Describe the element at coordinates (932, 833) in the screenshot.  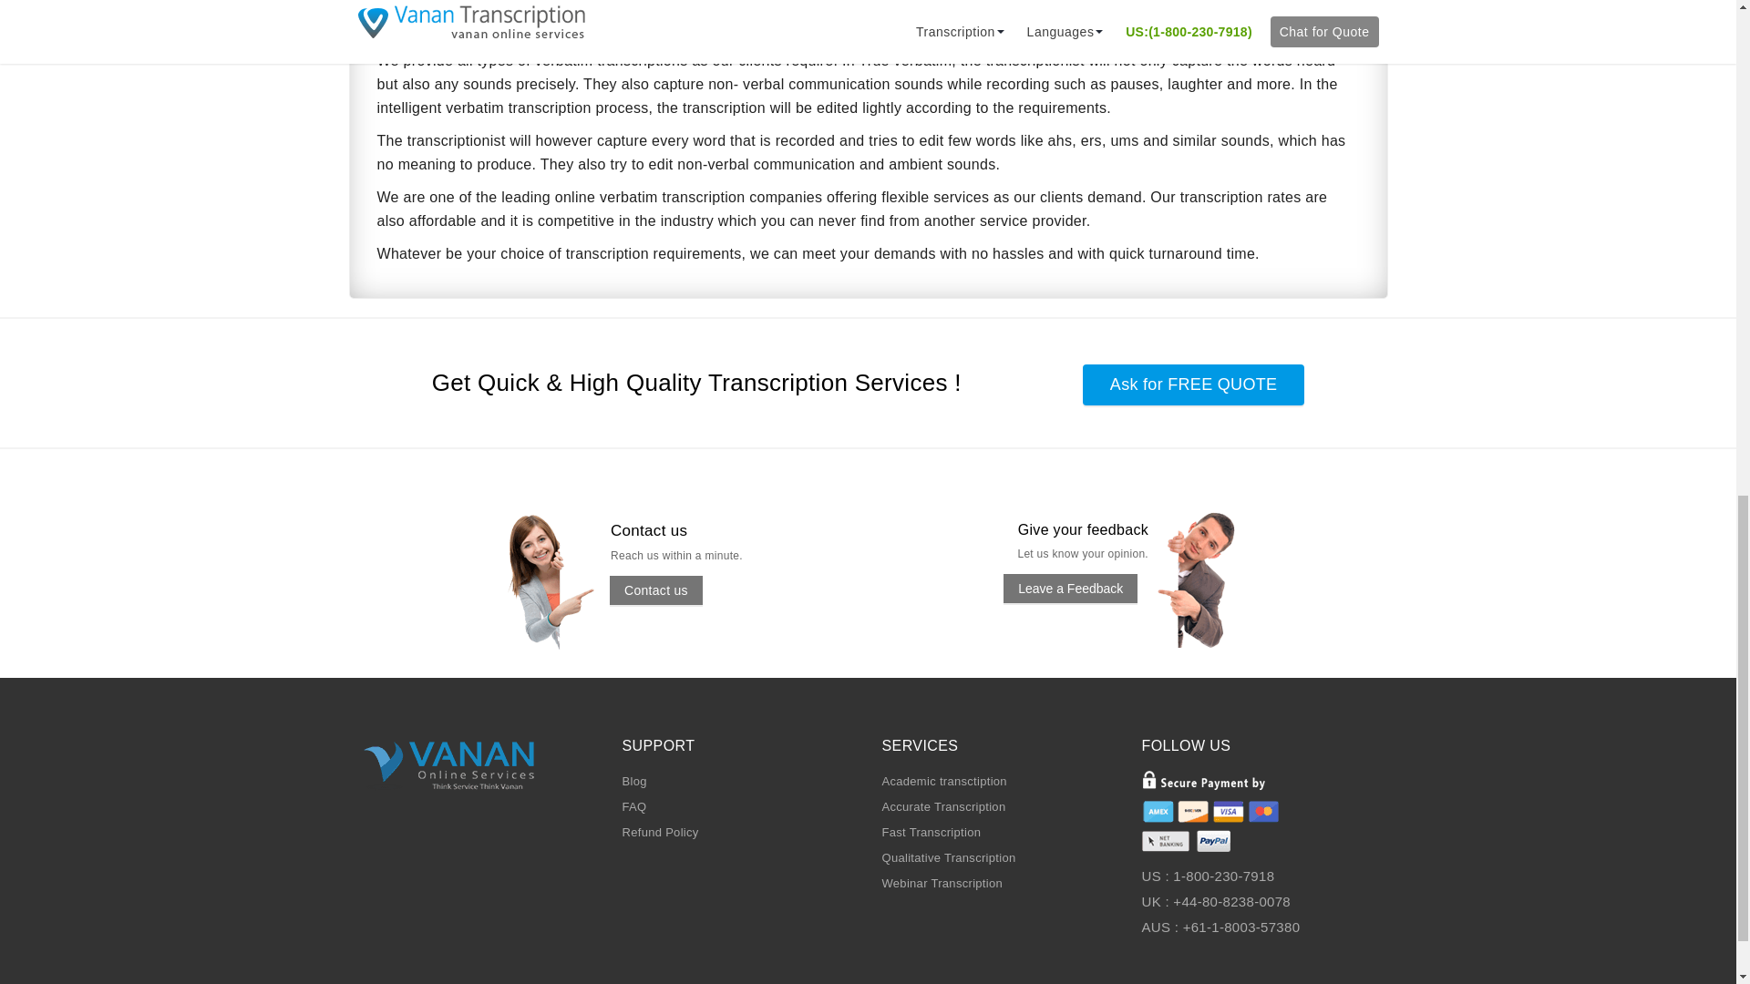
I see `Fast Transcription` at that location.